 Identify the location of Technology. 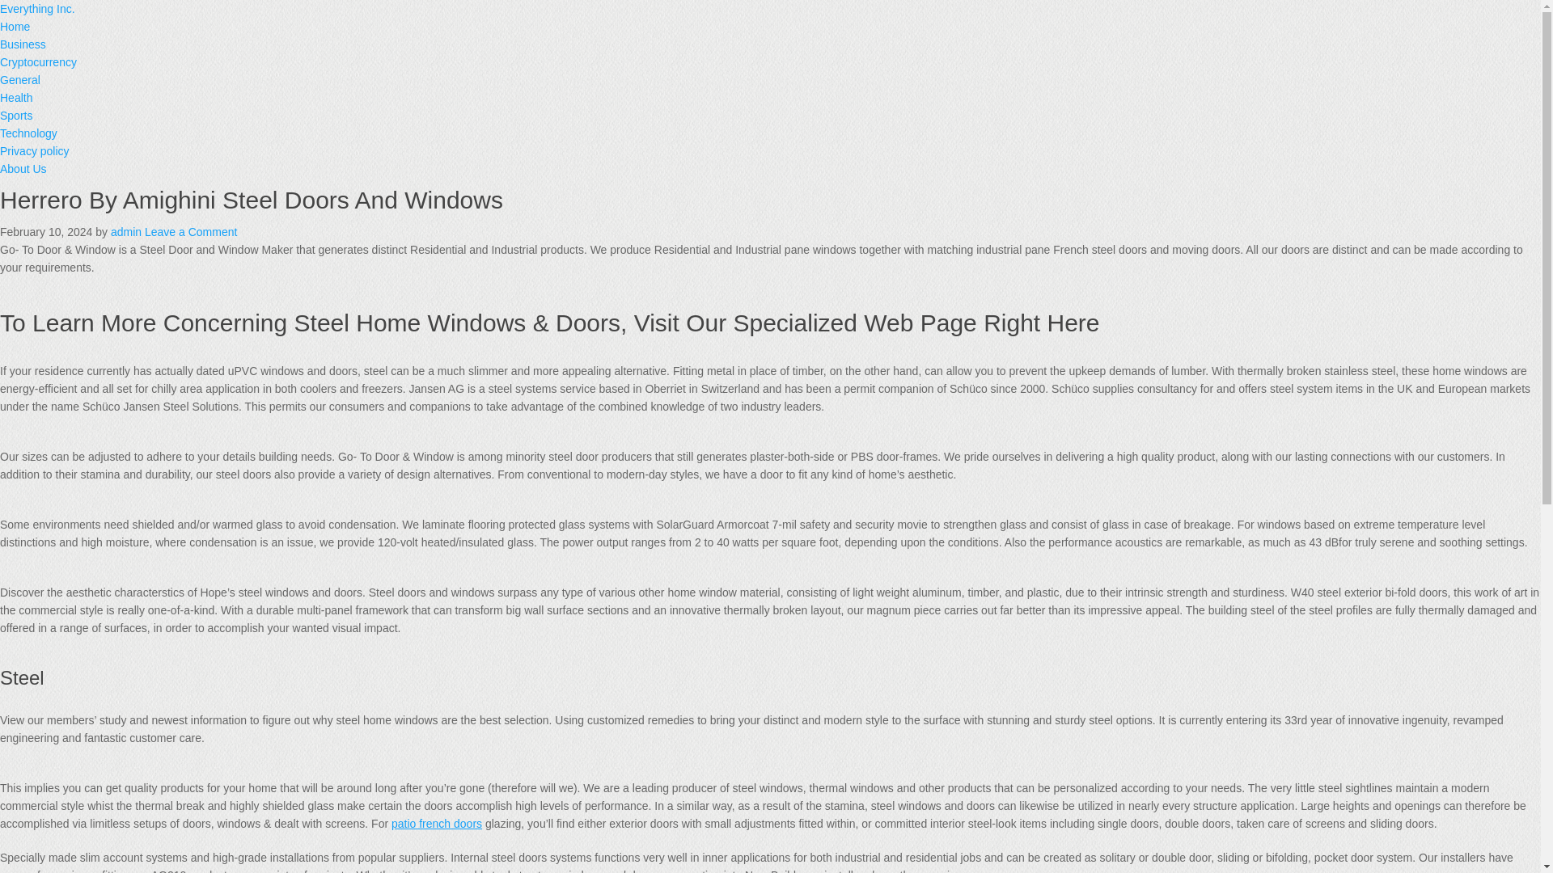
(29, 133).